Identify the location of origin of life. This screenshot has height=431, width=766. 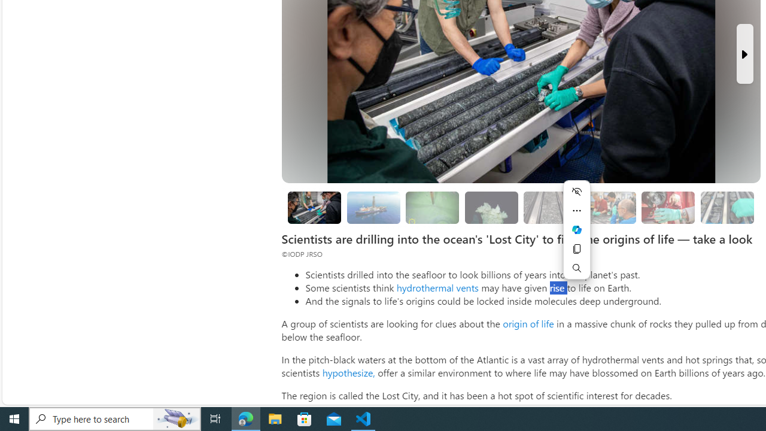
(528, 323).